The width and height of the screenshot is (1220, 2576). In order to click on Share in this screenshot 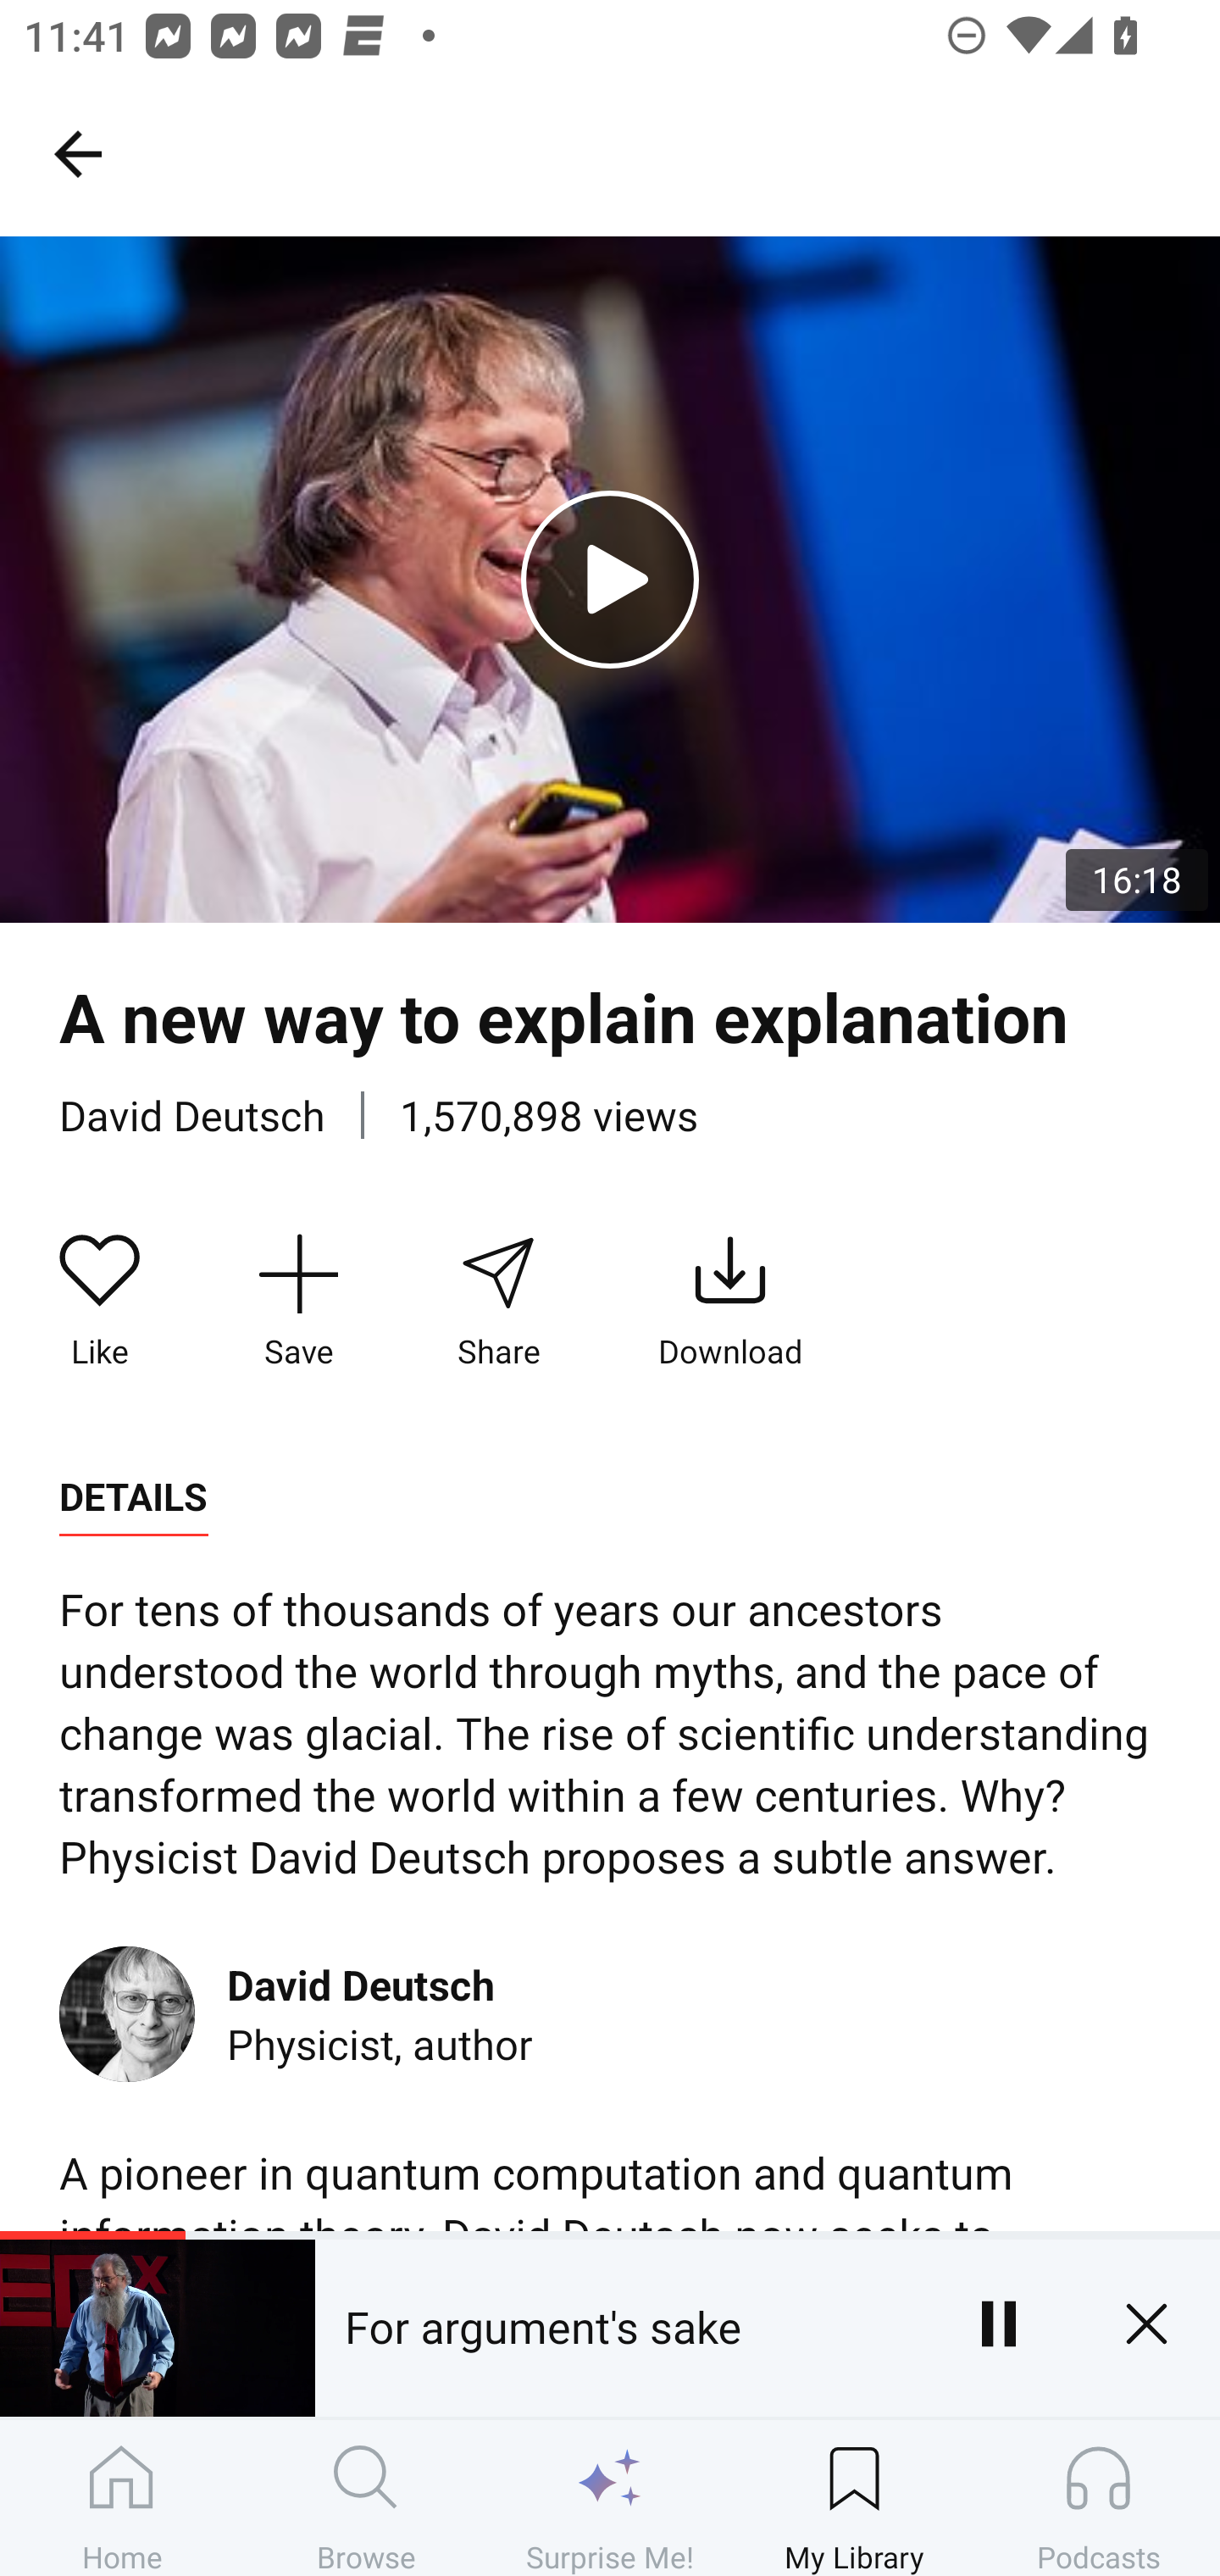, I will do `click(497, 1303)`.